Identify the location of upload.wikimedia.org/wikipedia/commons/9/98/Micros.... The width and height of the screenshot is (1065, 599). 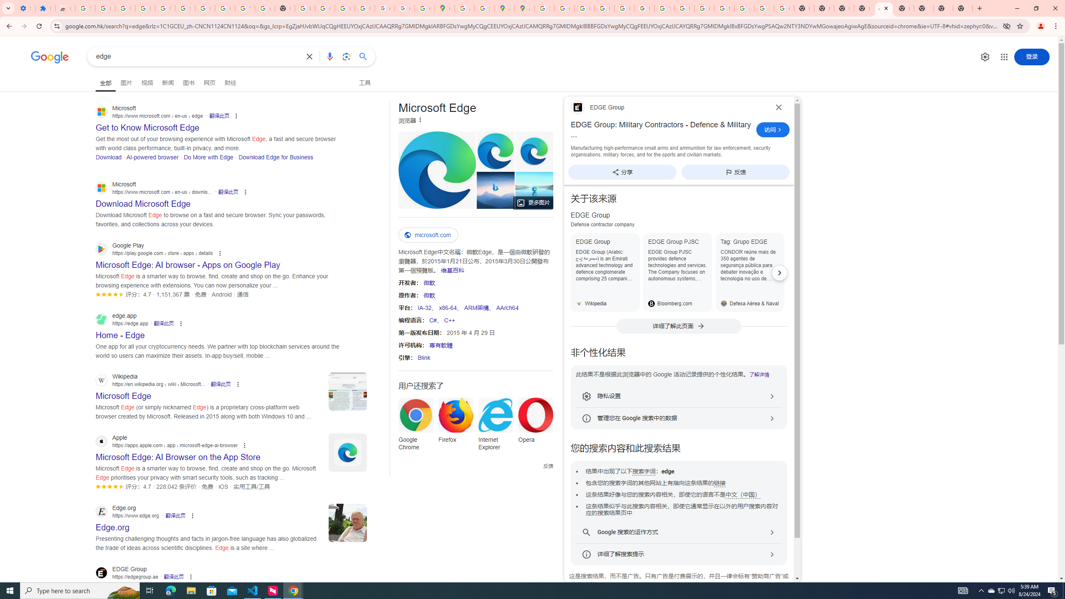
(437, 170).